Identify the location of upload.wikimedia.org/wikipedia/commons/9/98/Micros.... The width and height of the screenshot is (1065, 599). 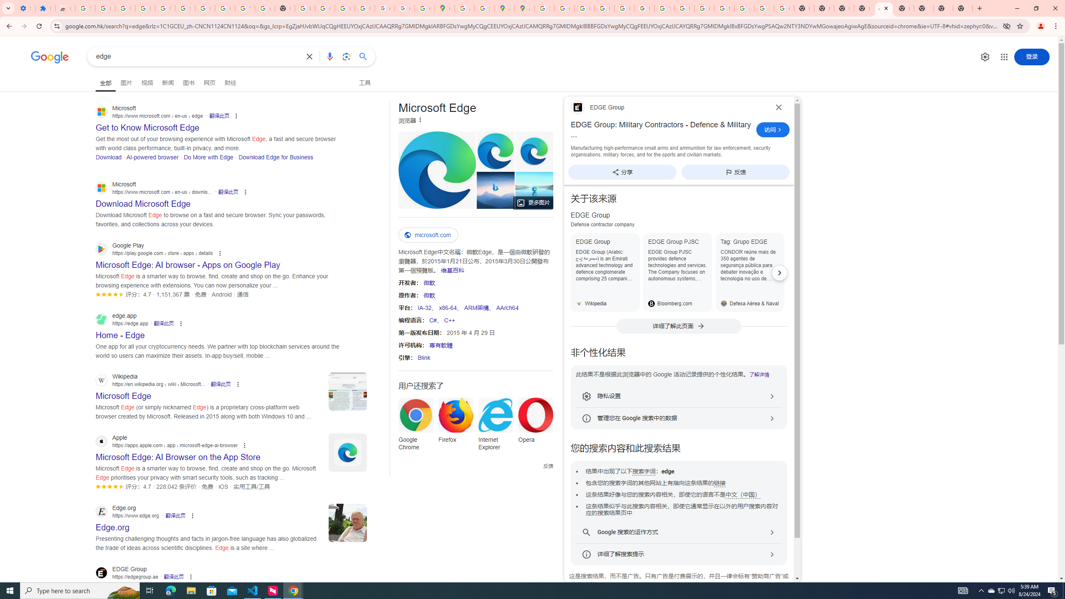
(437, 170).